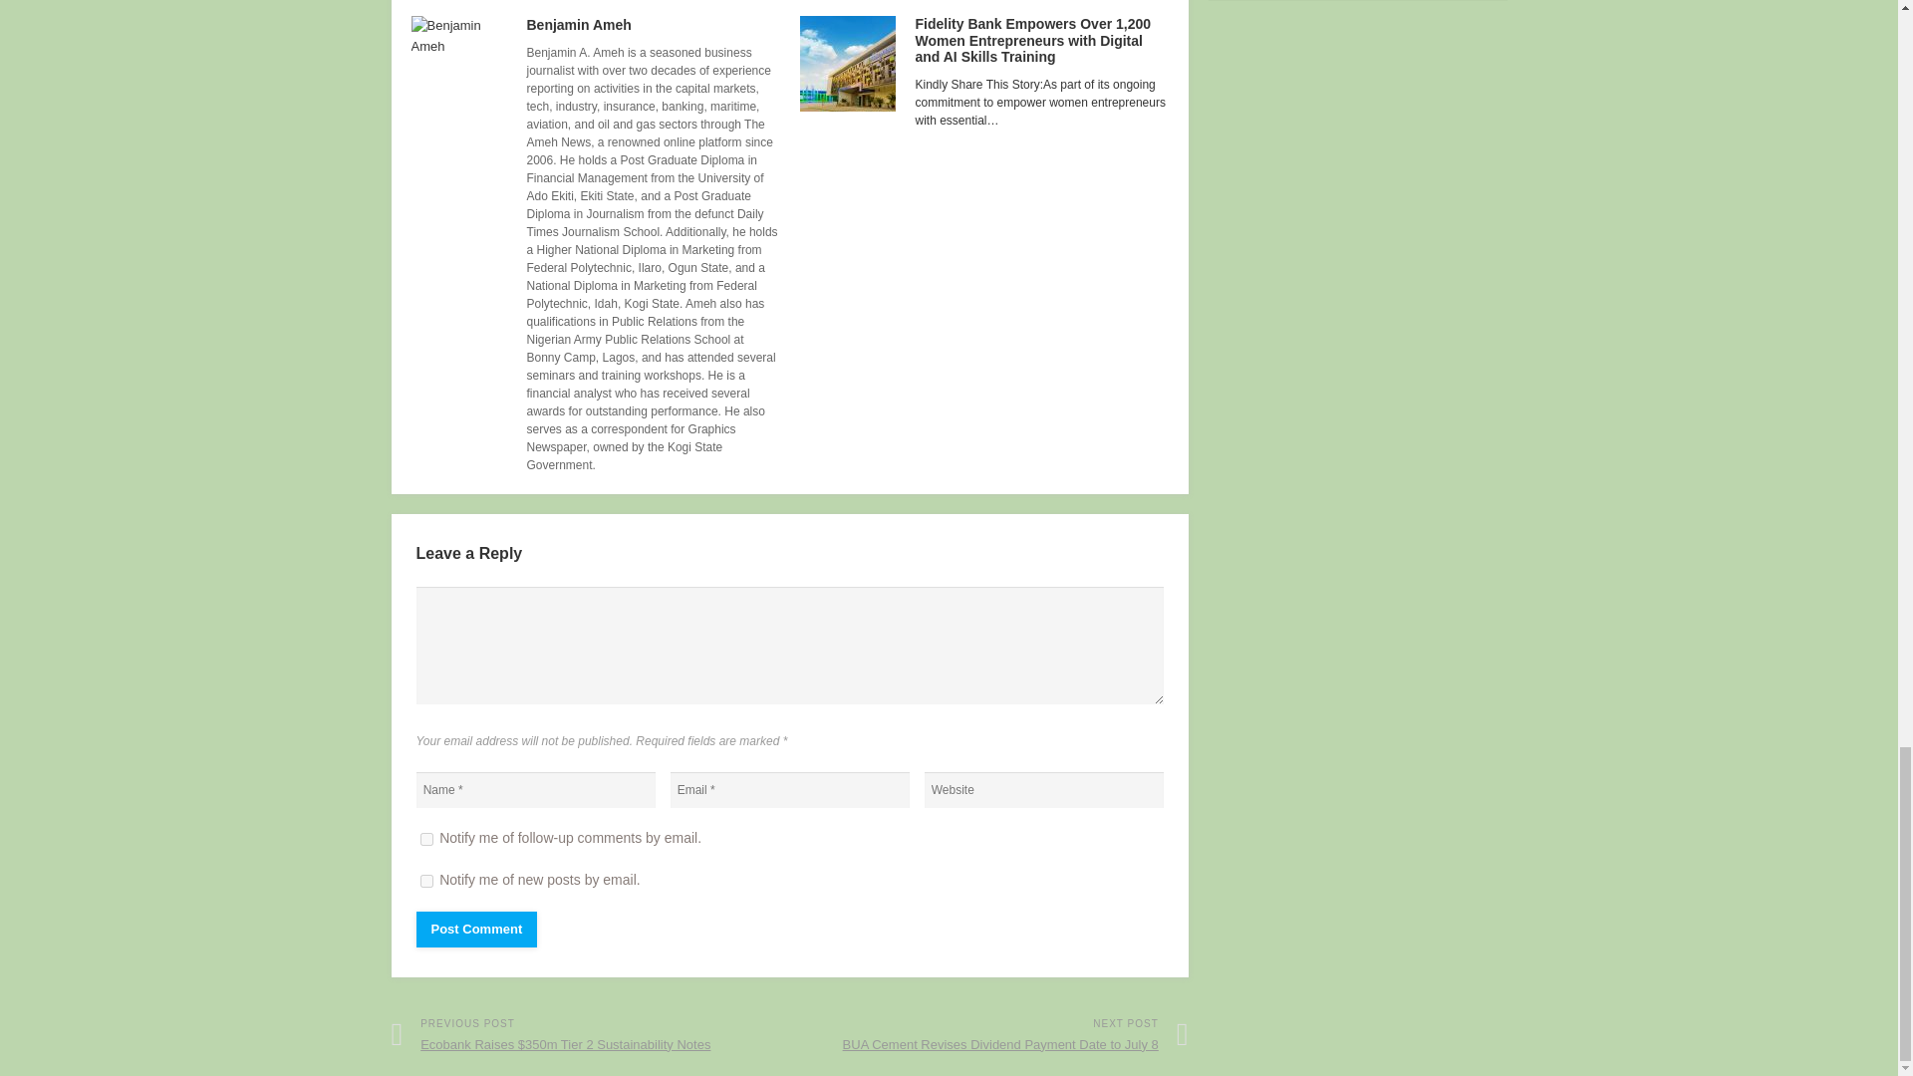 Image resolution: width=1913 pixels, height=1076 pixels. Describe the element at coordinates (426, 881) in the screenshot. I see `subscribe` at that location.